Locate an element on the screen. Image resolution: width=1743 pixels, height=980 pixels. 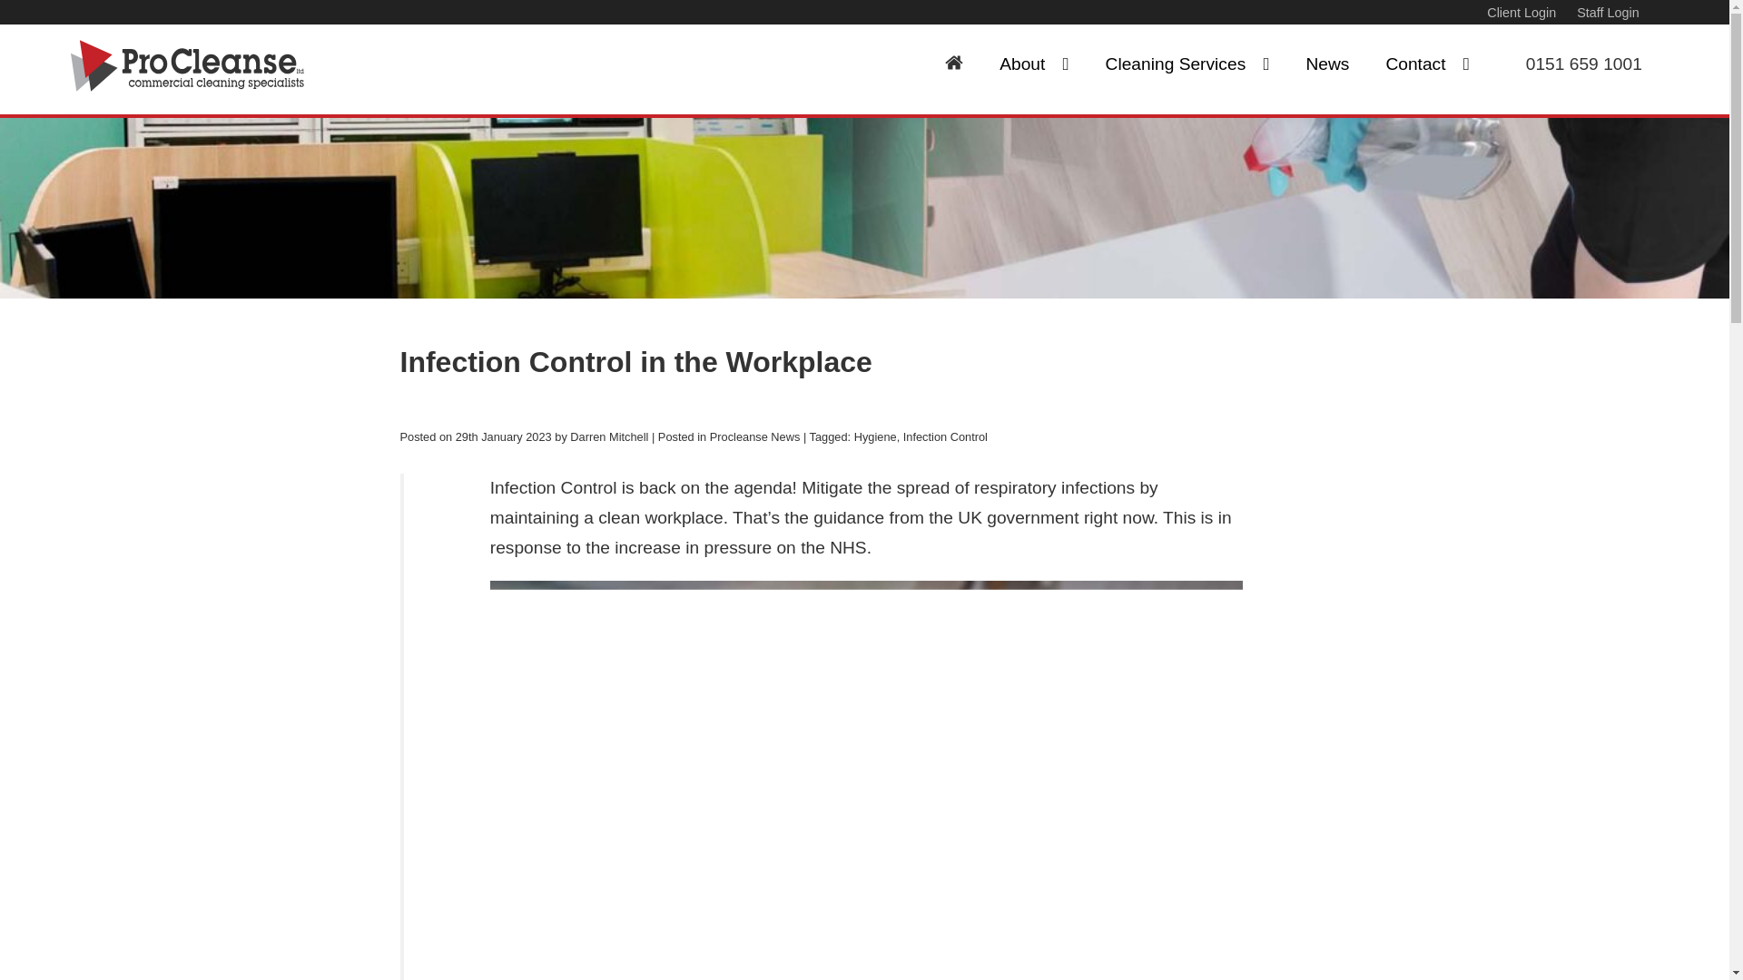
News is located at coordinates (1327, 65).